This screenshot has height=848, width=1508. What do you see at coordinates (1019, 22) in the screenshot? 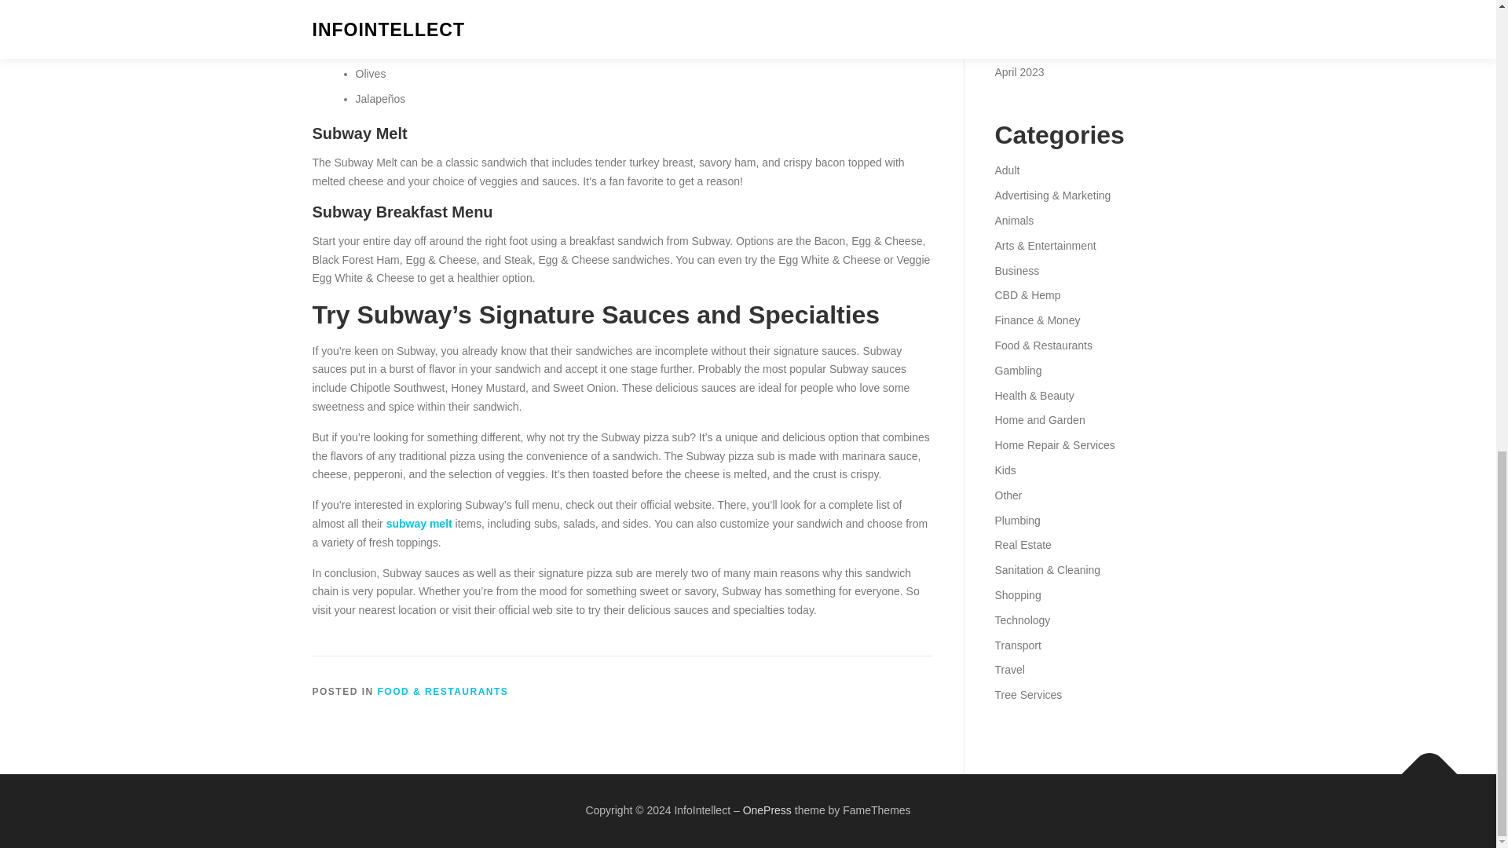
I see `June 2023` at bounding box center [1019, 22].